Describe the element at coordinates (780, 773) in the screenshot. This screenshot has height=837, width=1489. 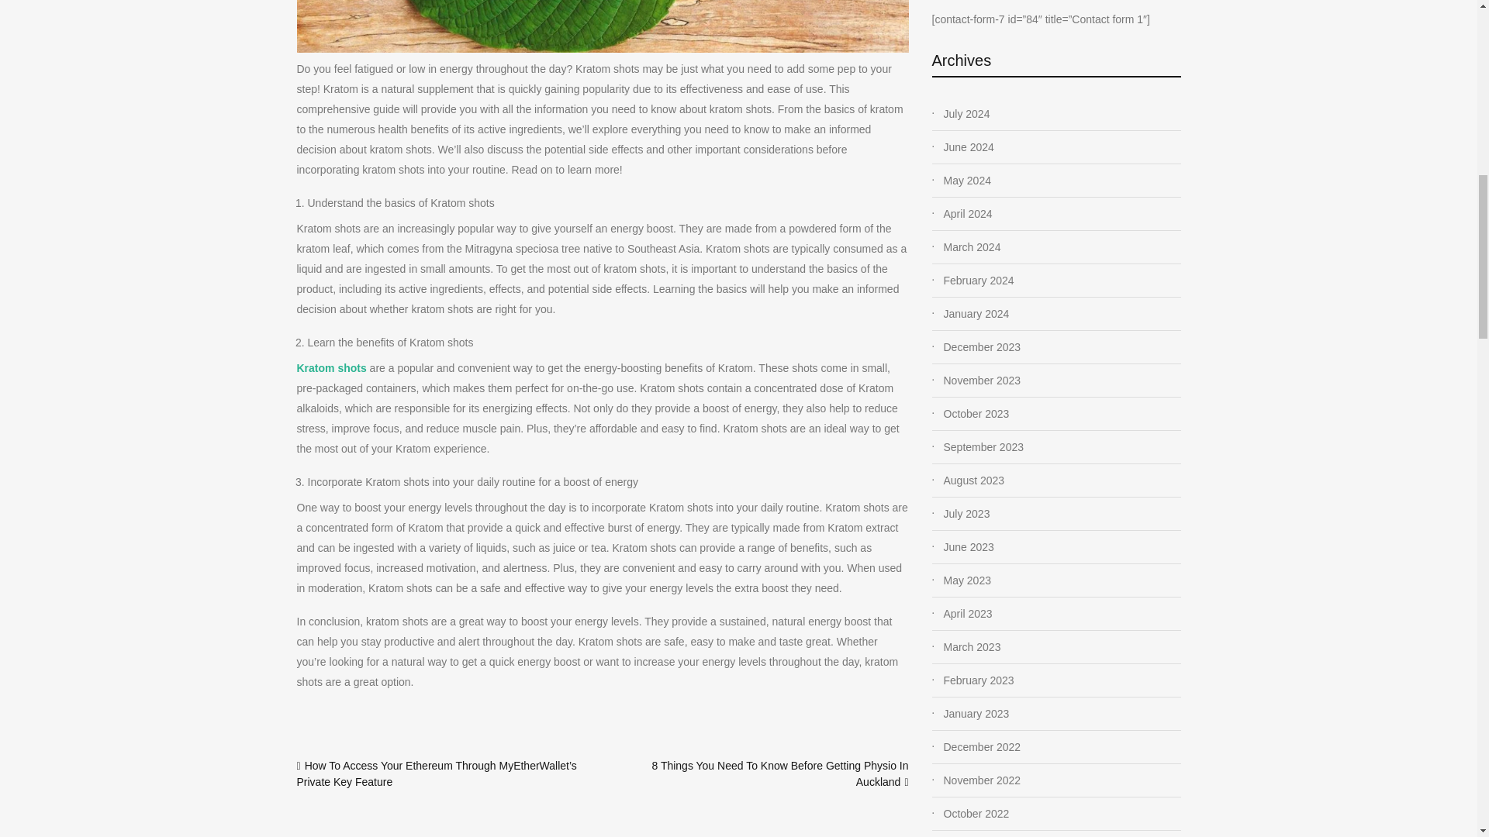
I see `8 Things You Need To Know Before Getting Physio In Auckland` at that location.